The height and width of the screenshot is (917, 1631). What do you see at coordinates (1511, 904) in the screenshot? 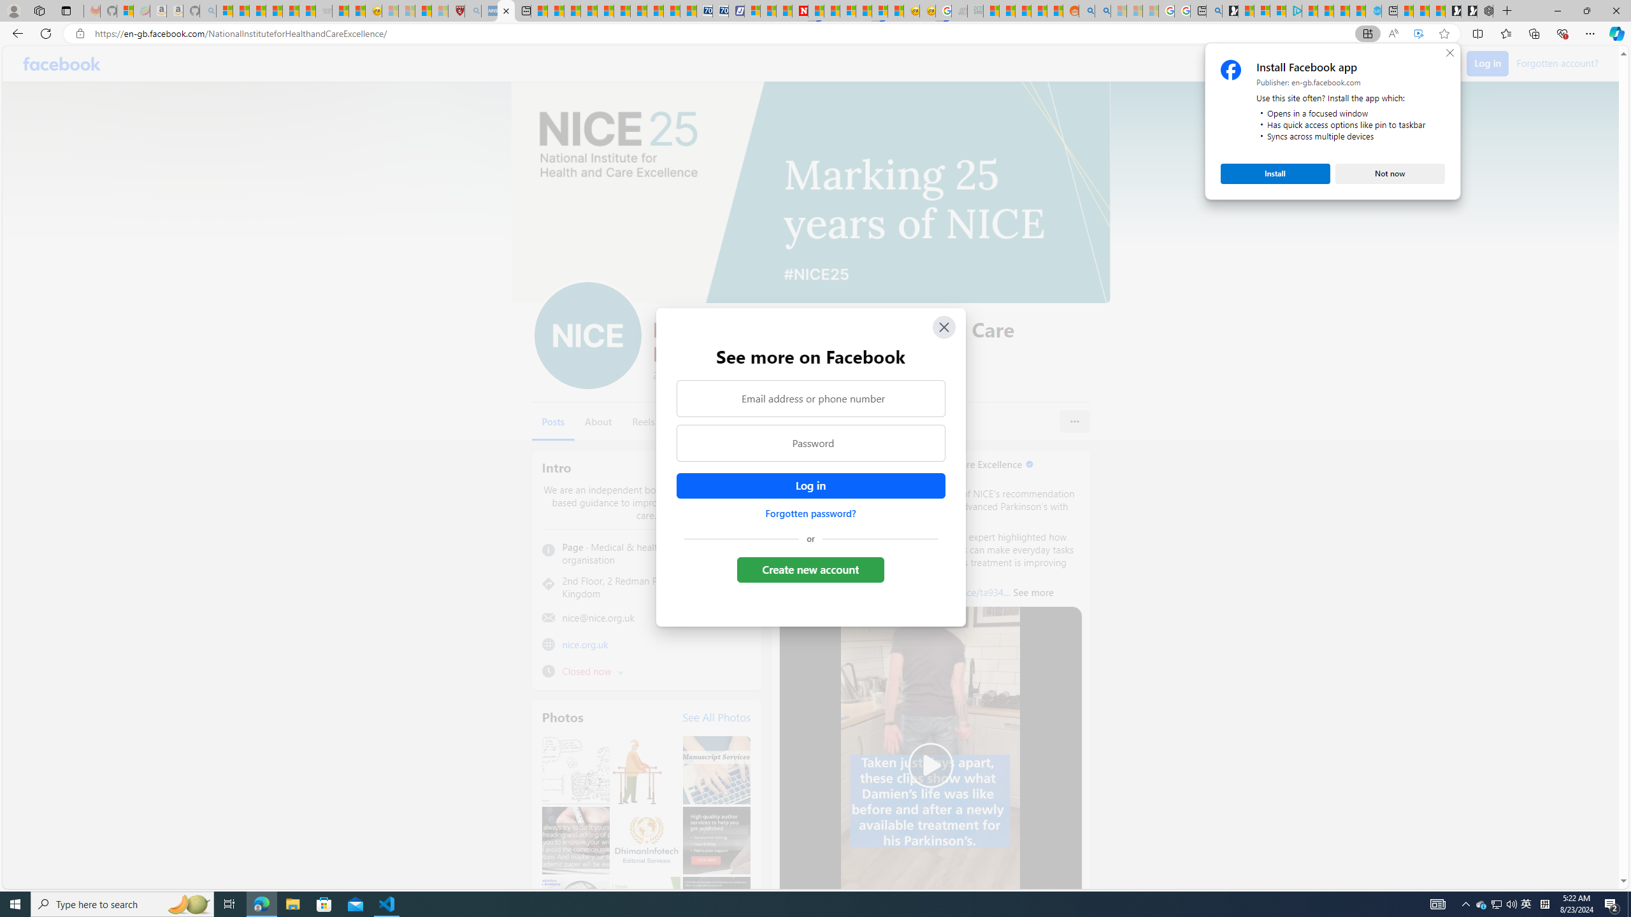
I see `Q2790: 100%` at bounding box center [1511, 904].